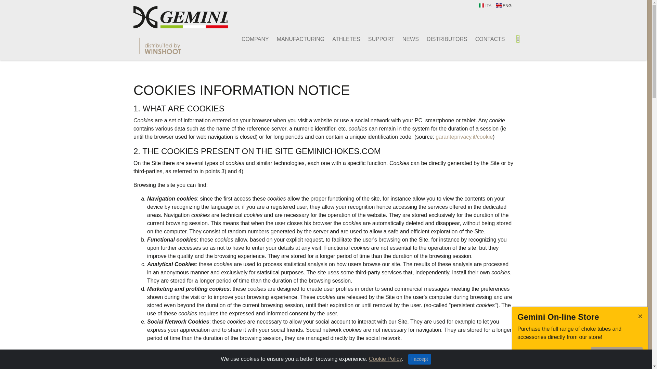 The width and height of the screenshot is (657, 369). What do you see at coordinates (486, 39) in the screenshot?
I see `Contacts` at bounding box center [486, 39].